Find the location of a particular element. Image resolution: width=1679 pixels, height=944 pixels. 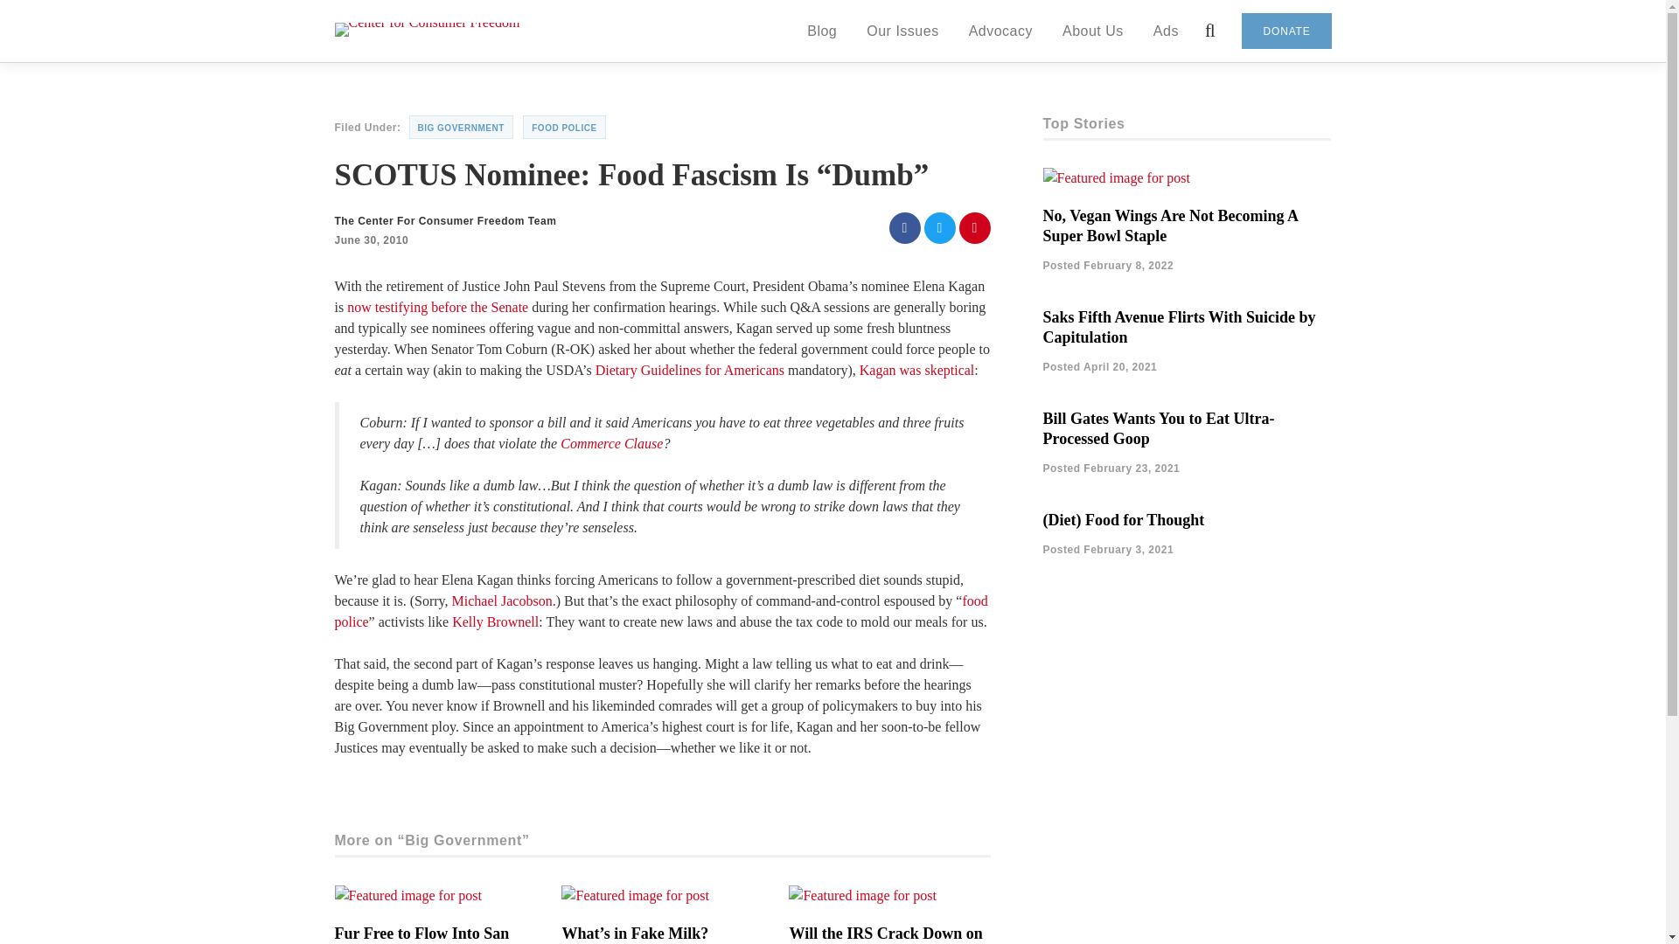

Advocacy is located at coordinates (1000, 31).